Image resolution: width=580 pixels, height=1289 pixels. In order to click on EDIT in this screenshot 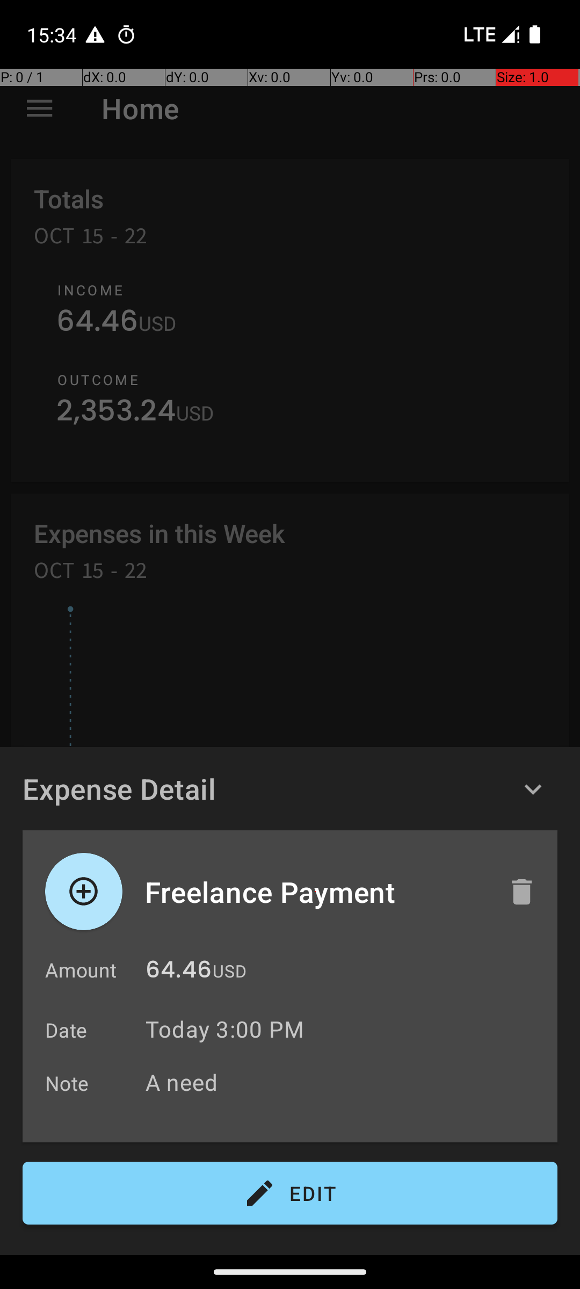, I will do `click(290, 1193)`.